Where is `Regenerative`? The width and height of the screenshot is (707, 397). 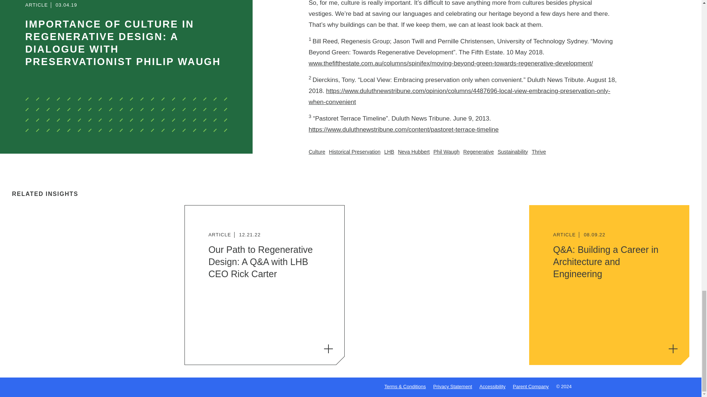 Regenerative is located at coordinates (478, 151).